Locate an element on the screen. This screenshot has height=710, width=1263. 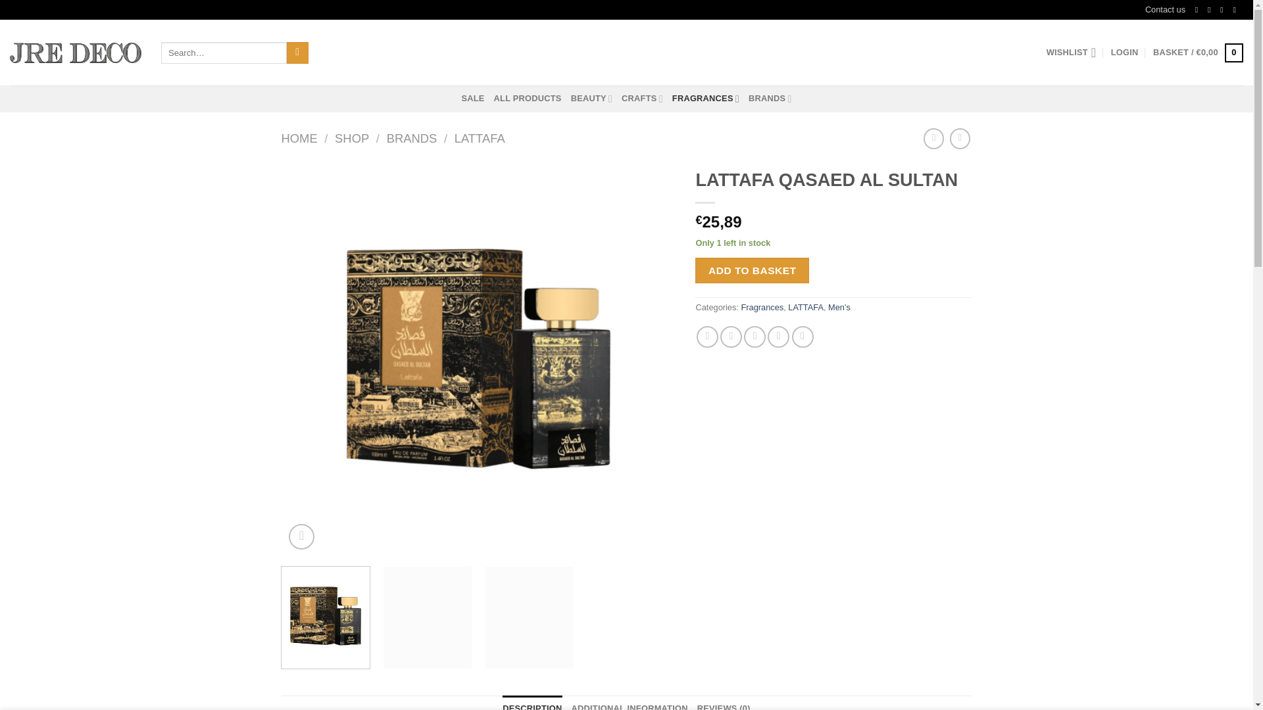
Basket is located at coordinates (1197, 53).